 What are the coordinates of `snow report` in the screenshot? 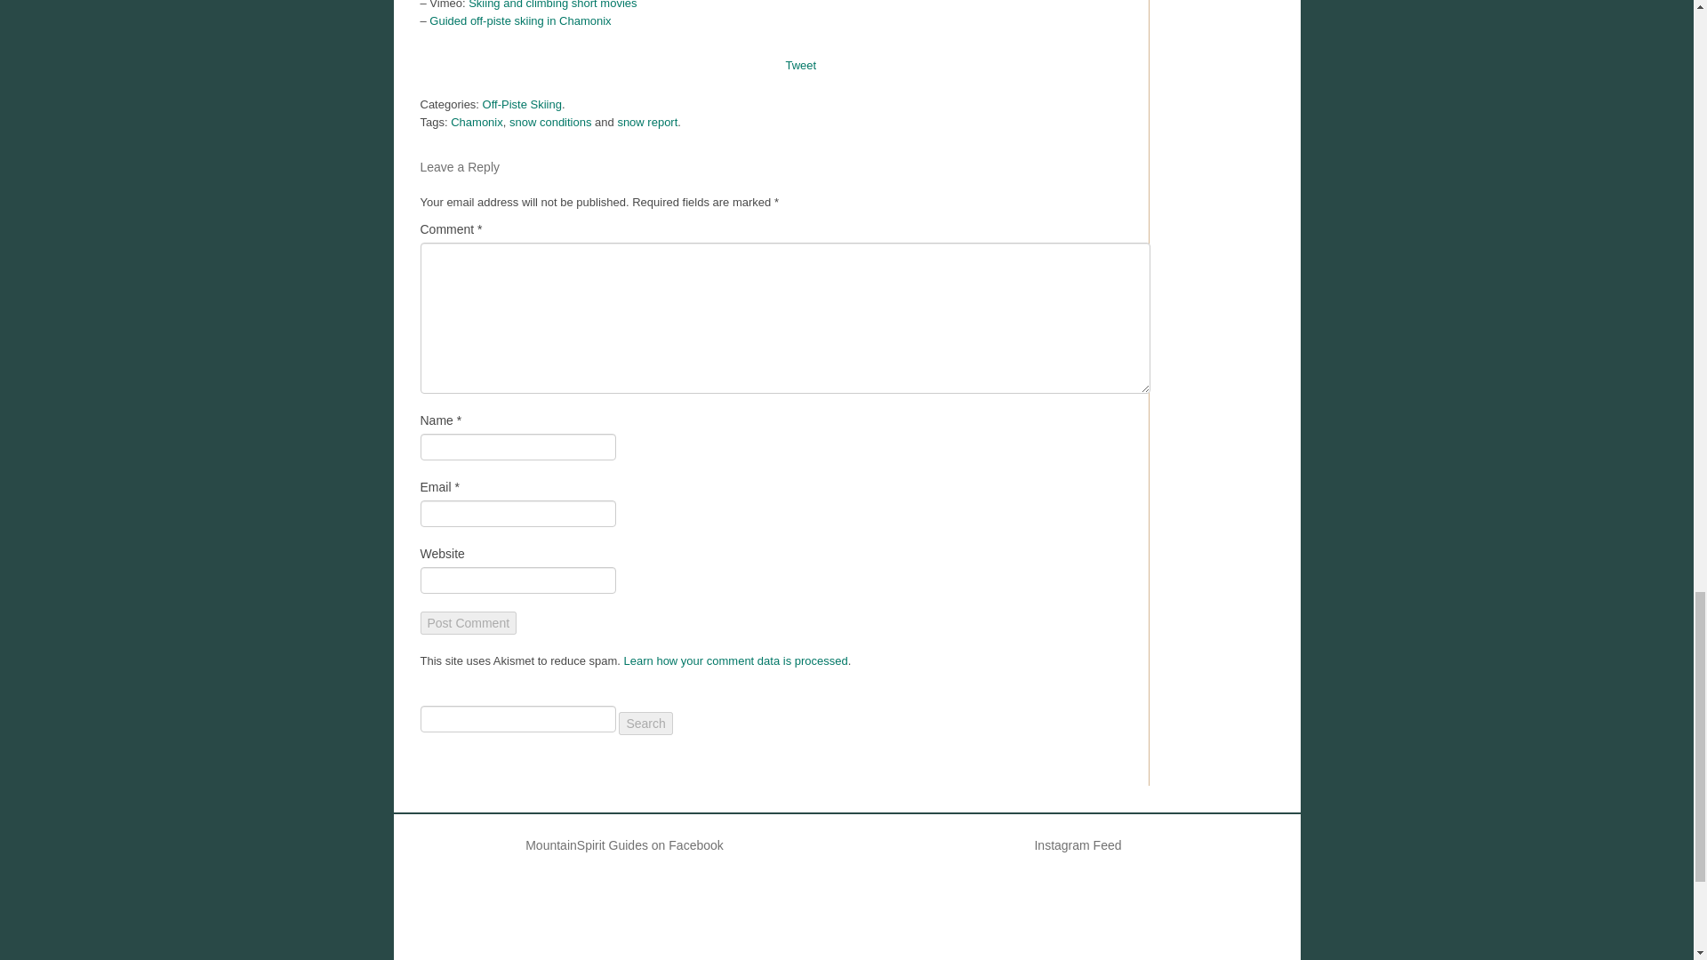 It's located at (647, 121).